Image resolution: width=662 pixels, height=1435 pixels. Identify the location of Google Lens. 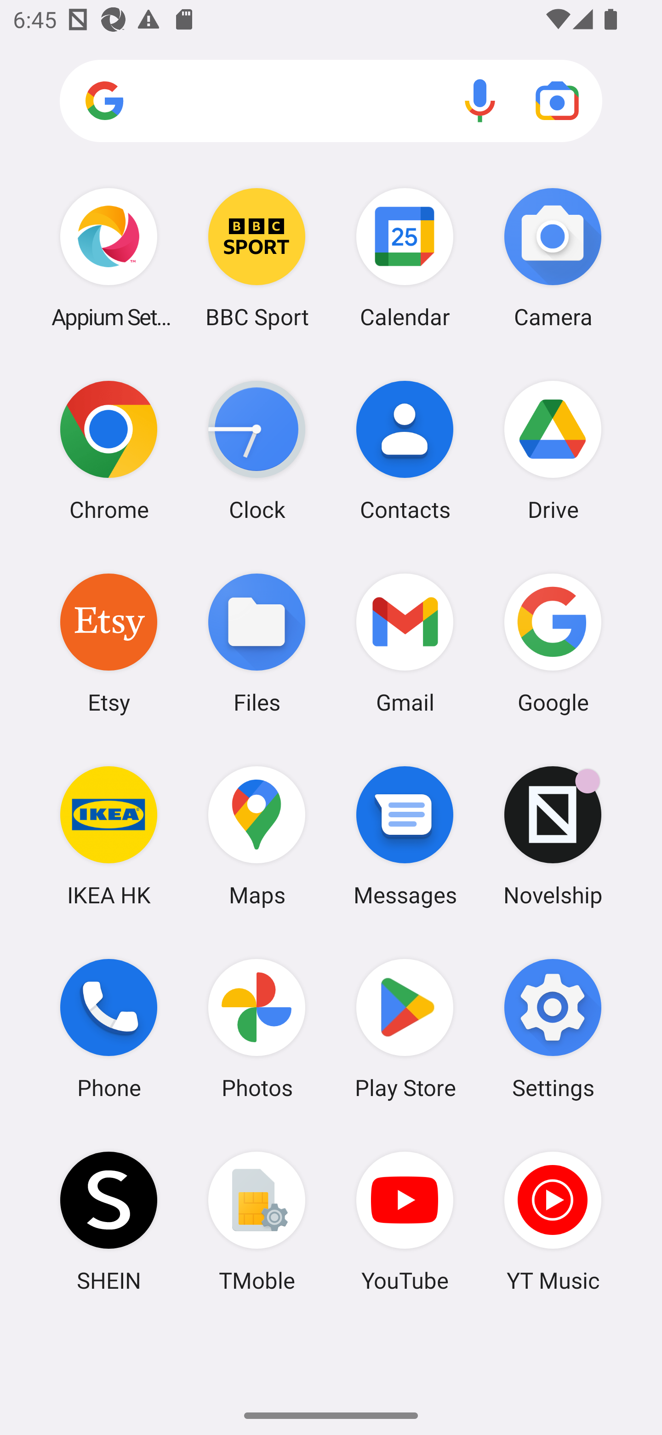
(557, 100).